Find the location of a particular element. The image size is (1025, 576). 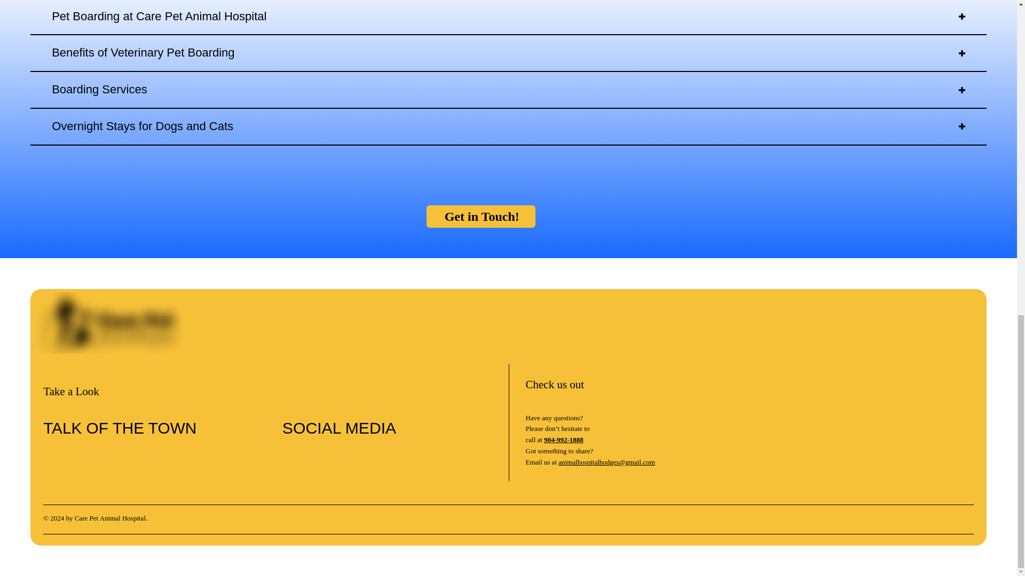

Benefits of Veterinary Pet Boarding is located at coordinates (508, 53).